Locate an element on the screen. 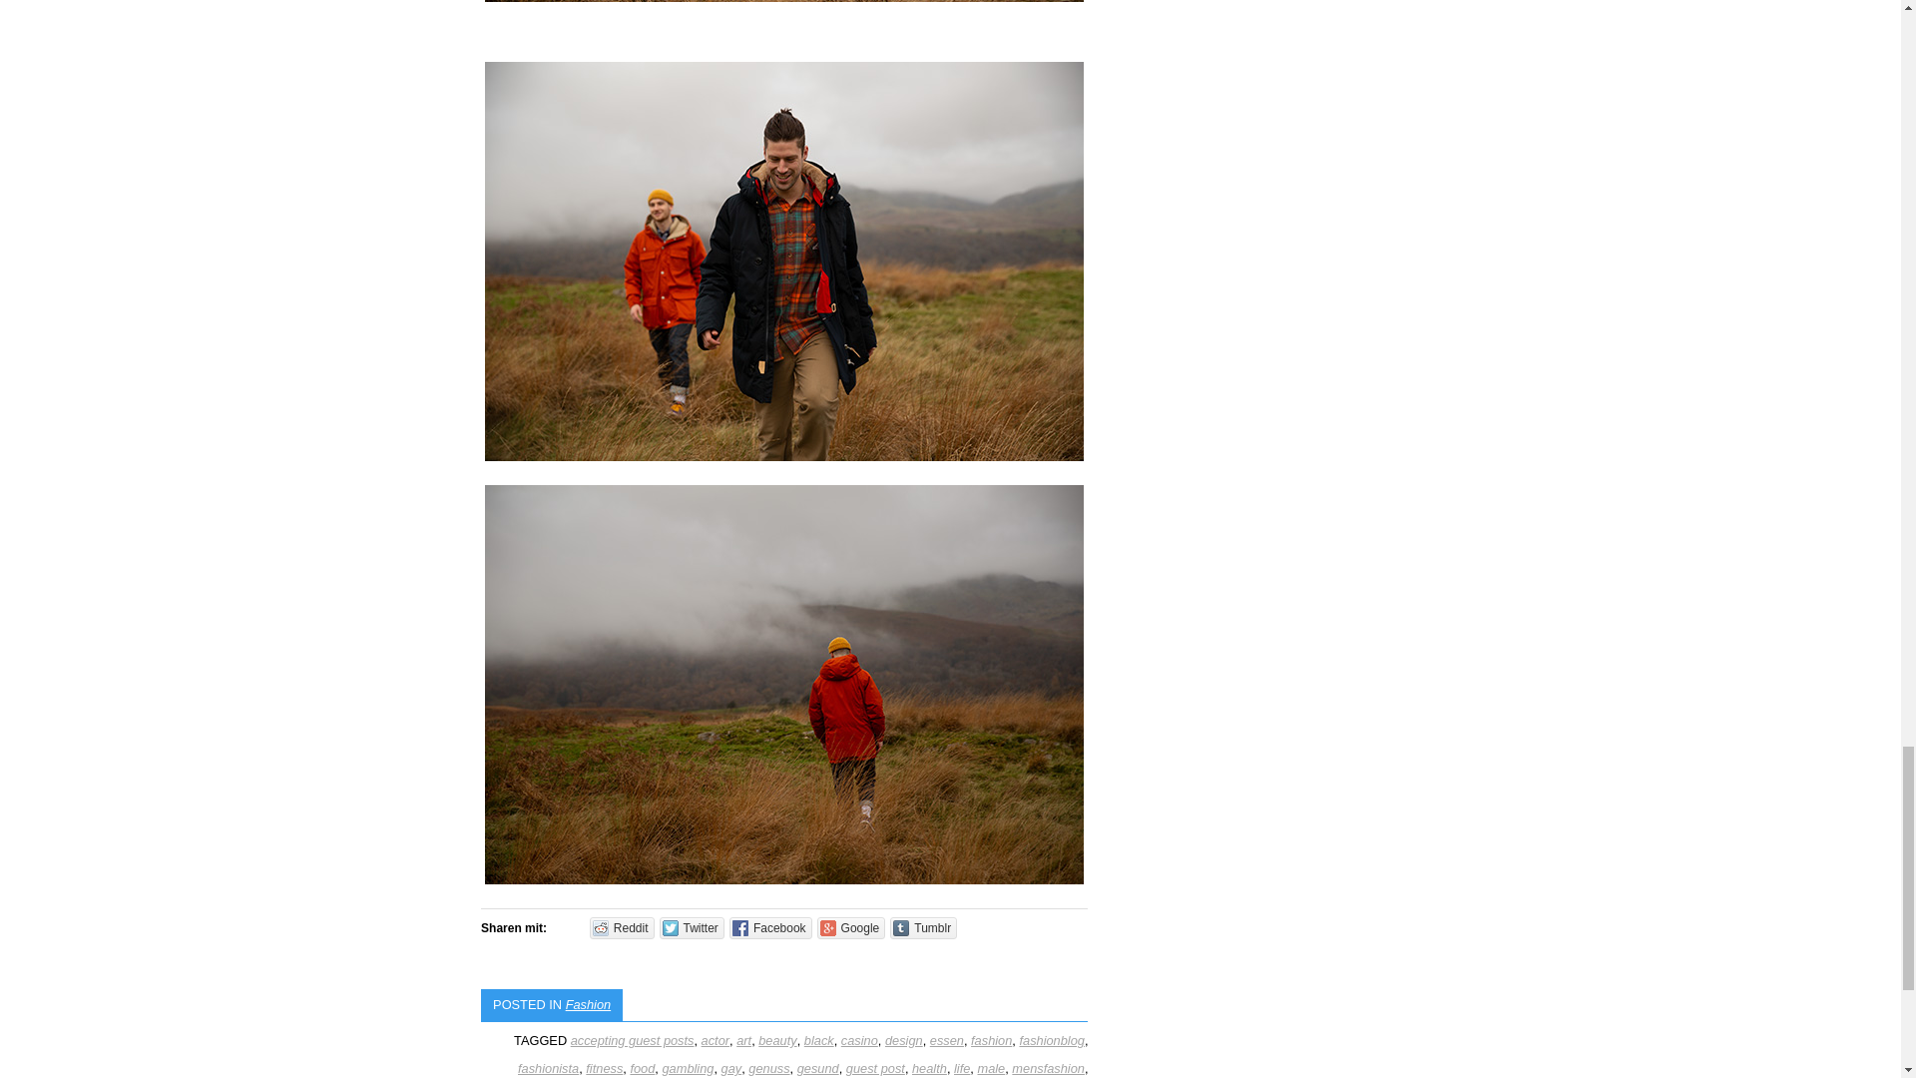 The image size is (1916, 1078). Facebook is located at coordinates (770, 928).